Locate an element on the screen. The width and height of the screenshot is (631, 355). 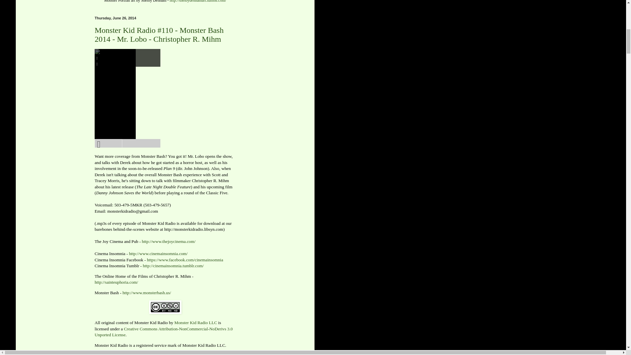
Monster Kid Radio LLC is located at coordinates (195, 323).